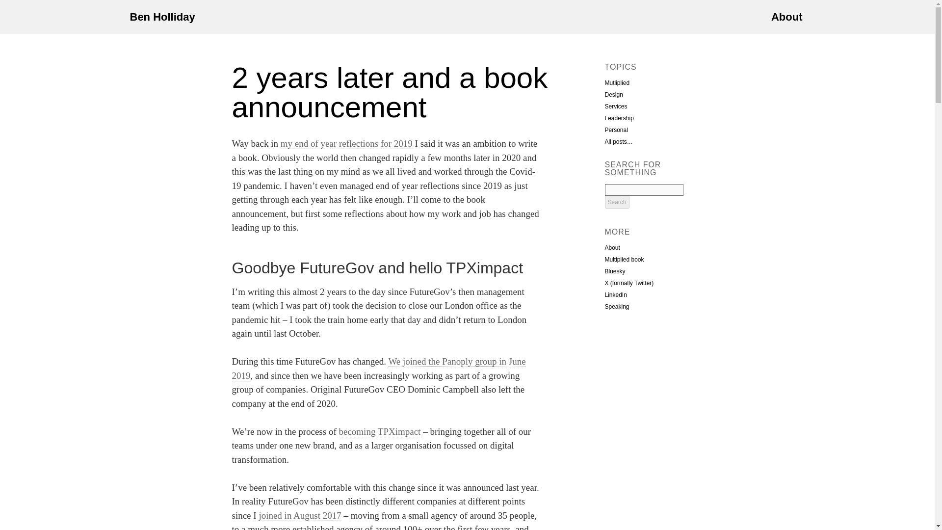  I want to click on my end of year reflections for 2019, so click(346, 143).